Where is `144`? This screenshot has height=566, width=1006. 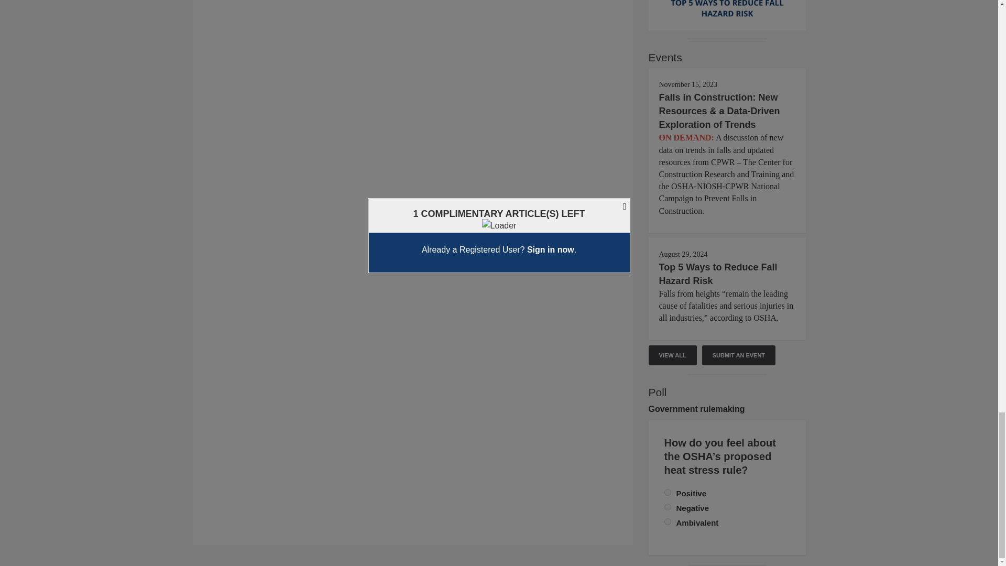 144 is located at coordinates (668, 522).